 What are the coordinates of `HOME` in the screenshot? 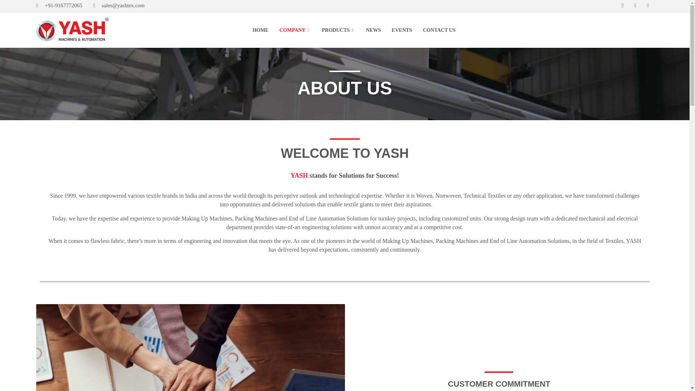 It's located at (261, 30).